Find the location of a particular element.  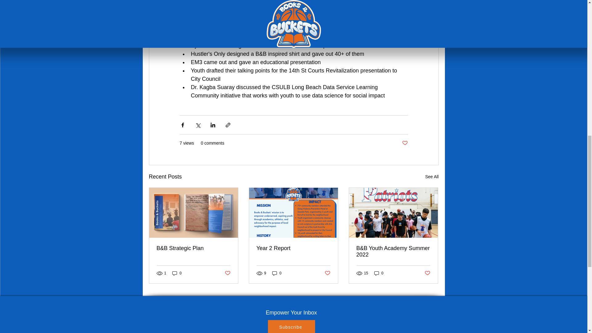

Post not marked as liked is located at coordinates (327, 273).